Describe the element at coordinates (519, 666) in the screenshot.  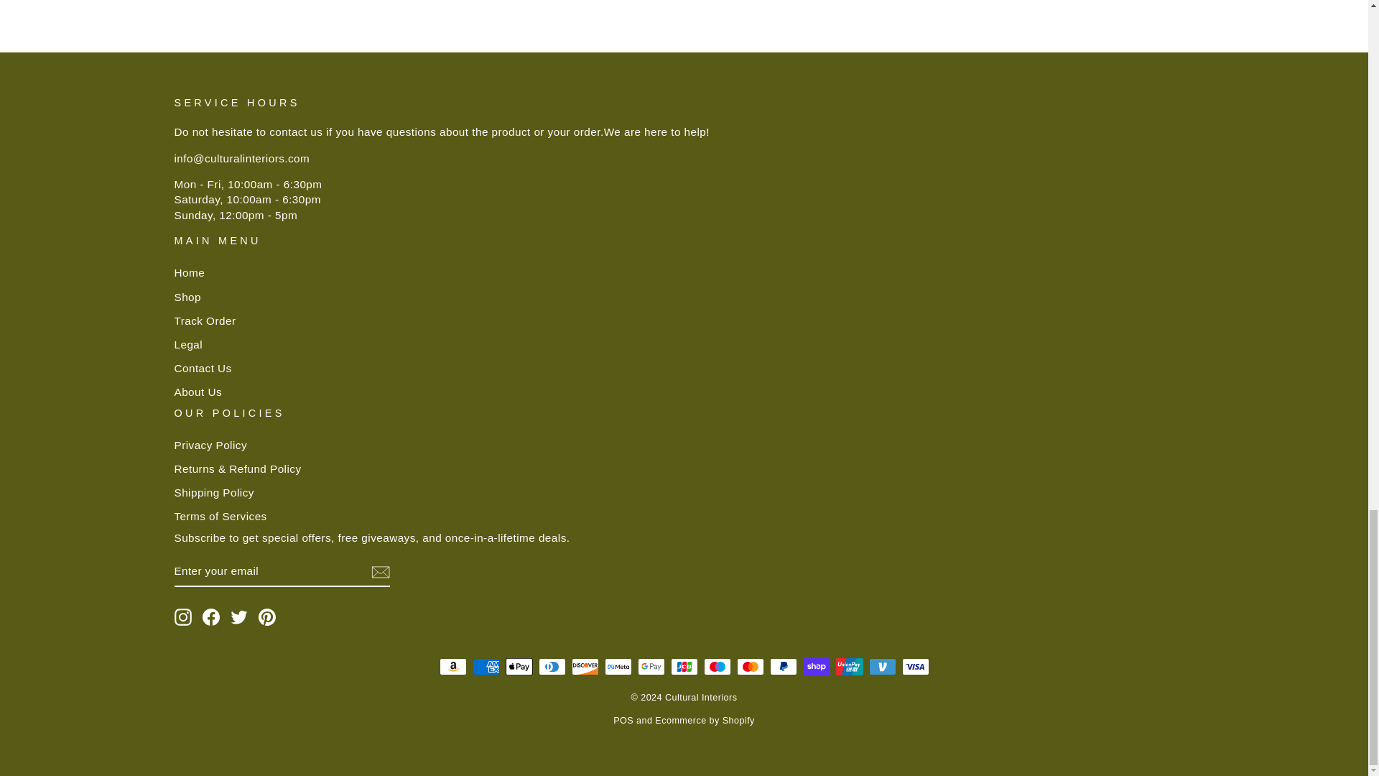
I see `Apple Pay` at that location.